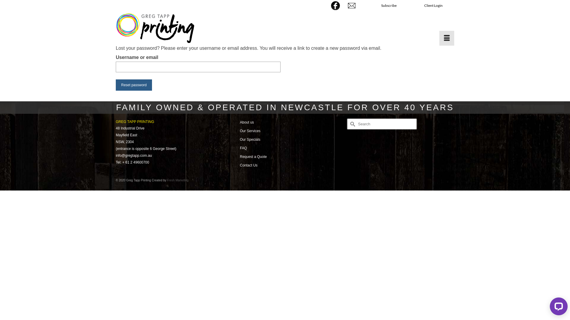  I want to click on Tel: + 61 2 49600700, so click(132, 162).